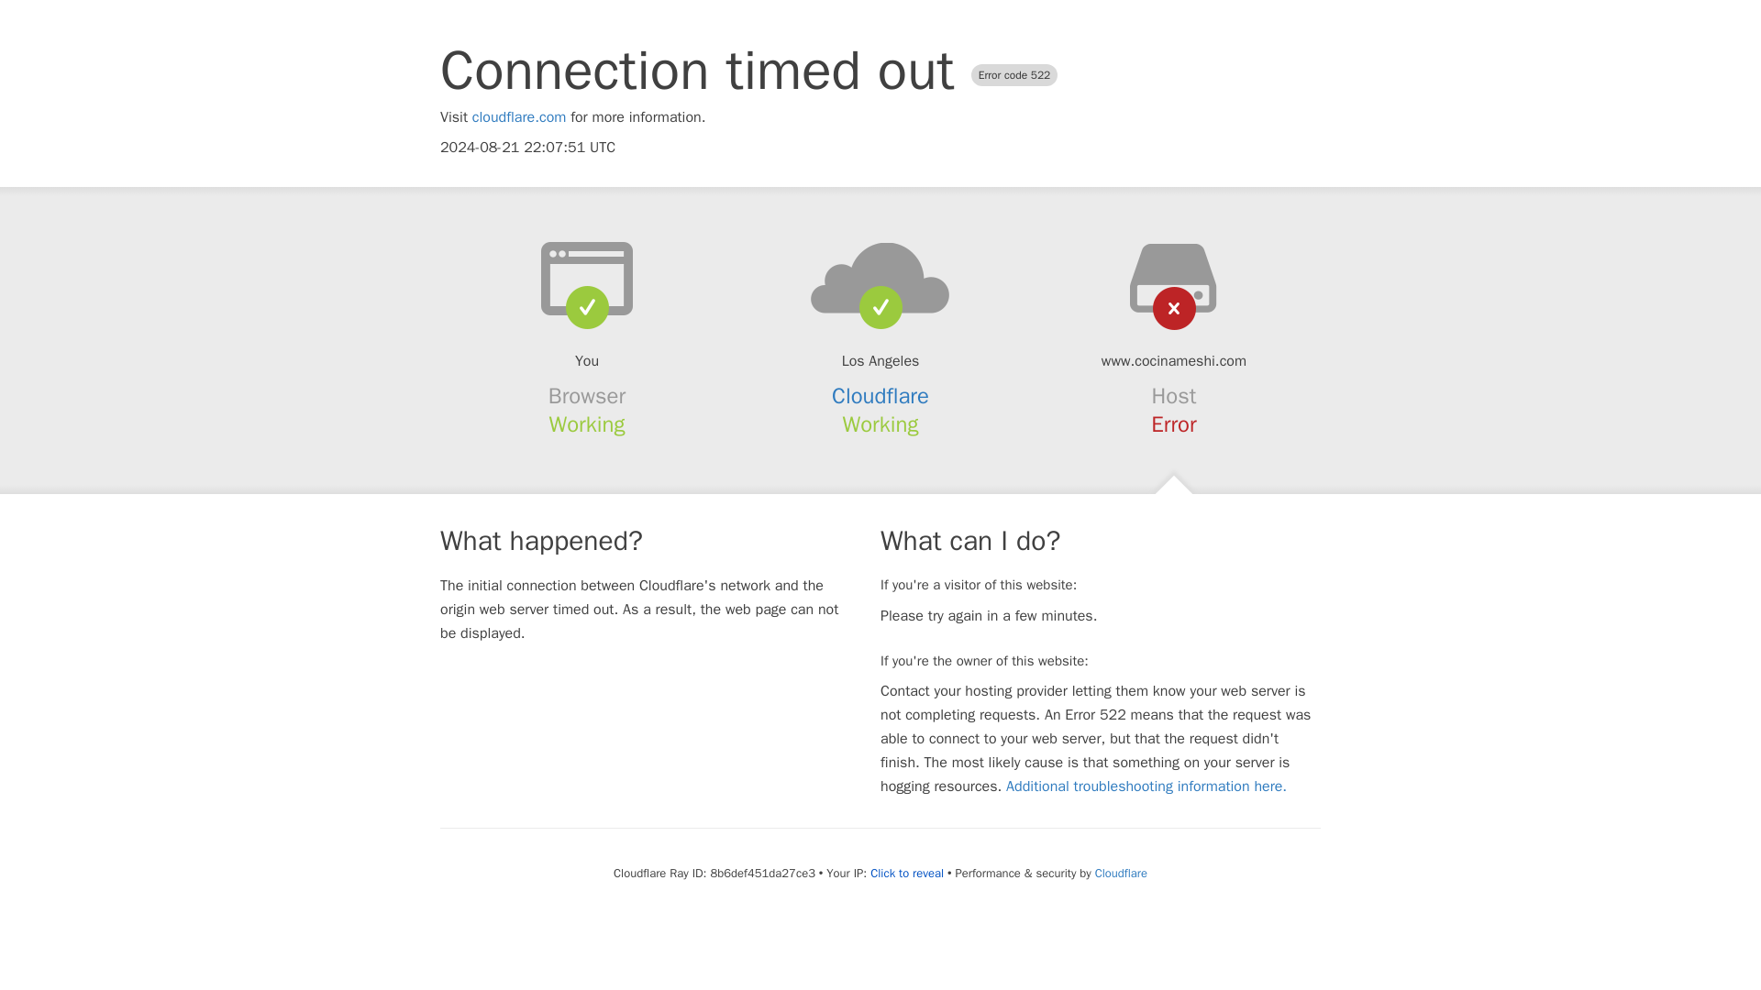  I want to click on cloudflare.com, so click(519, 117).